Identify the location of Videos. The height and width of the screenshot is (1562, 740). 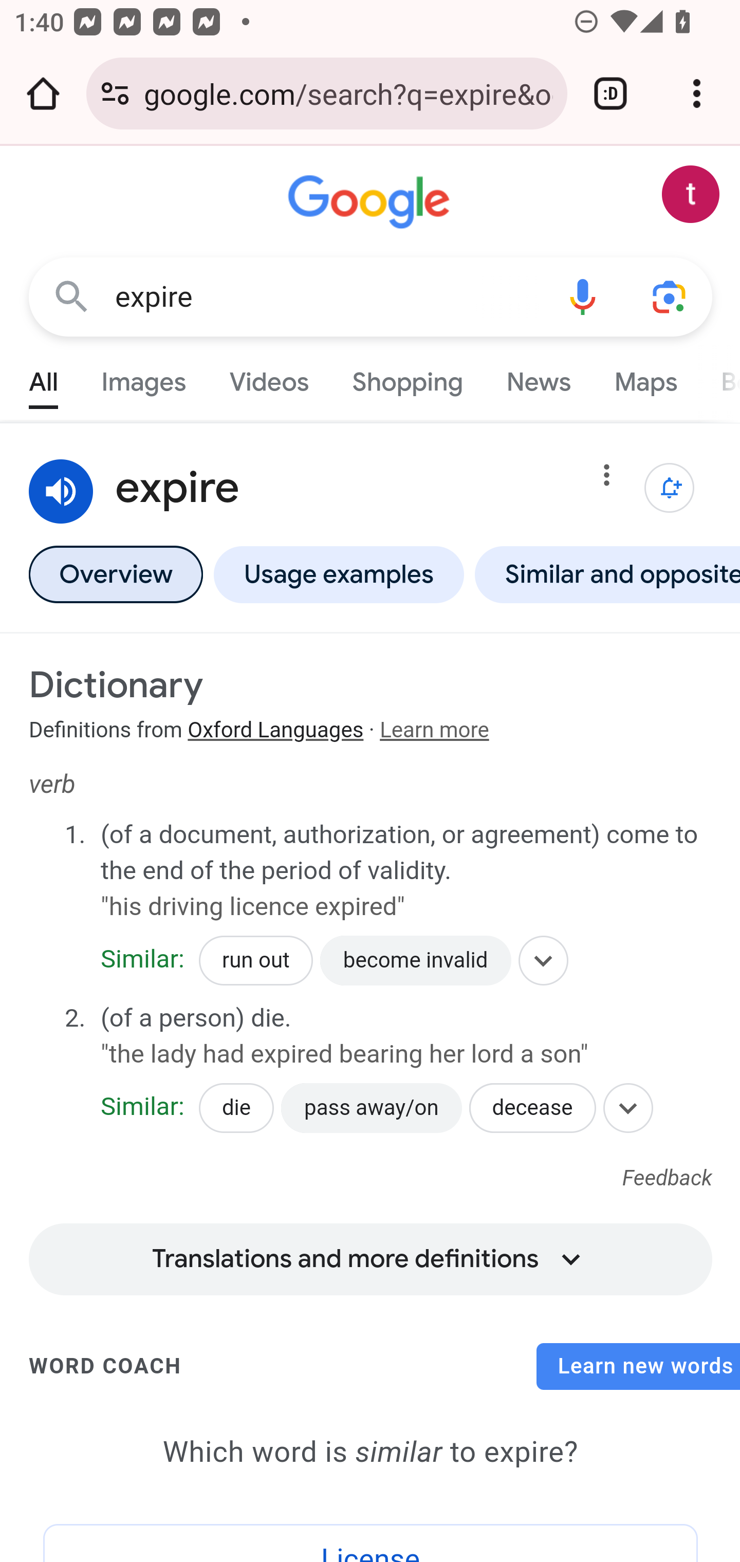
(269, 377).